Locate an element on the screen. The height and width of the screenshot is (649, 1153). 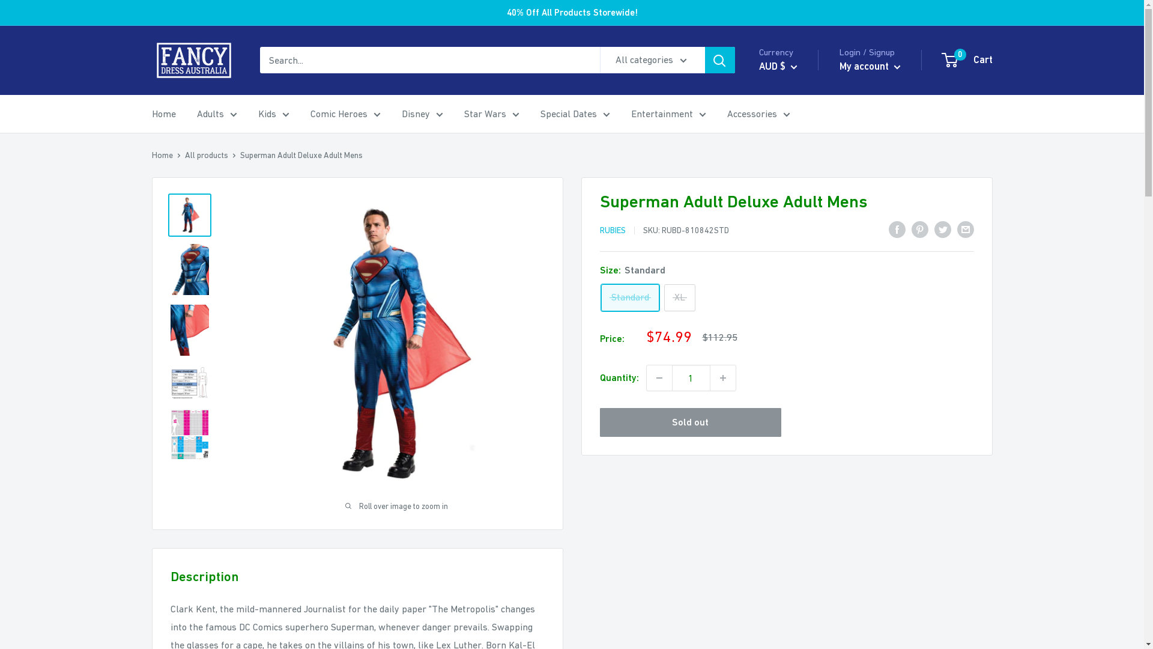
ILS is located at coordinates (183, 613).